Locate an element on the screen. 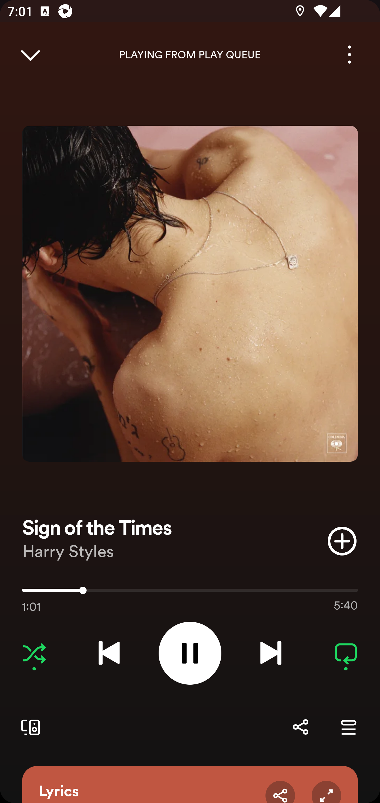 This screenshot has height=803, width=380. PLAYING FROM PLAY QUEUE is located at coordinates (190, 55).